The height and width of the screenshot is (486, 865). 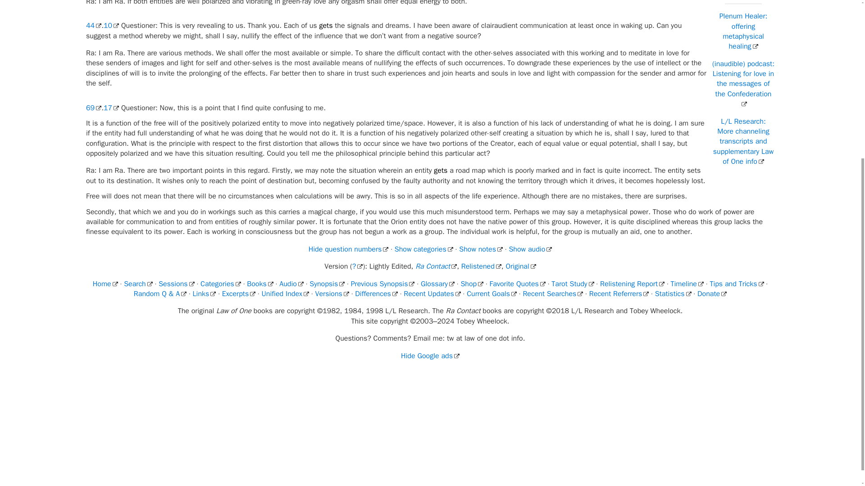 I want to click on Home, so click(x=105, y=284).